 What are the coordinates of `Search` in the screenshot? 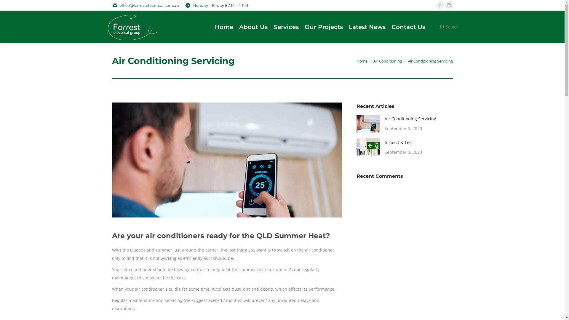 It's located at (449, 27).